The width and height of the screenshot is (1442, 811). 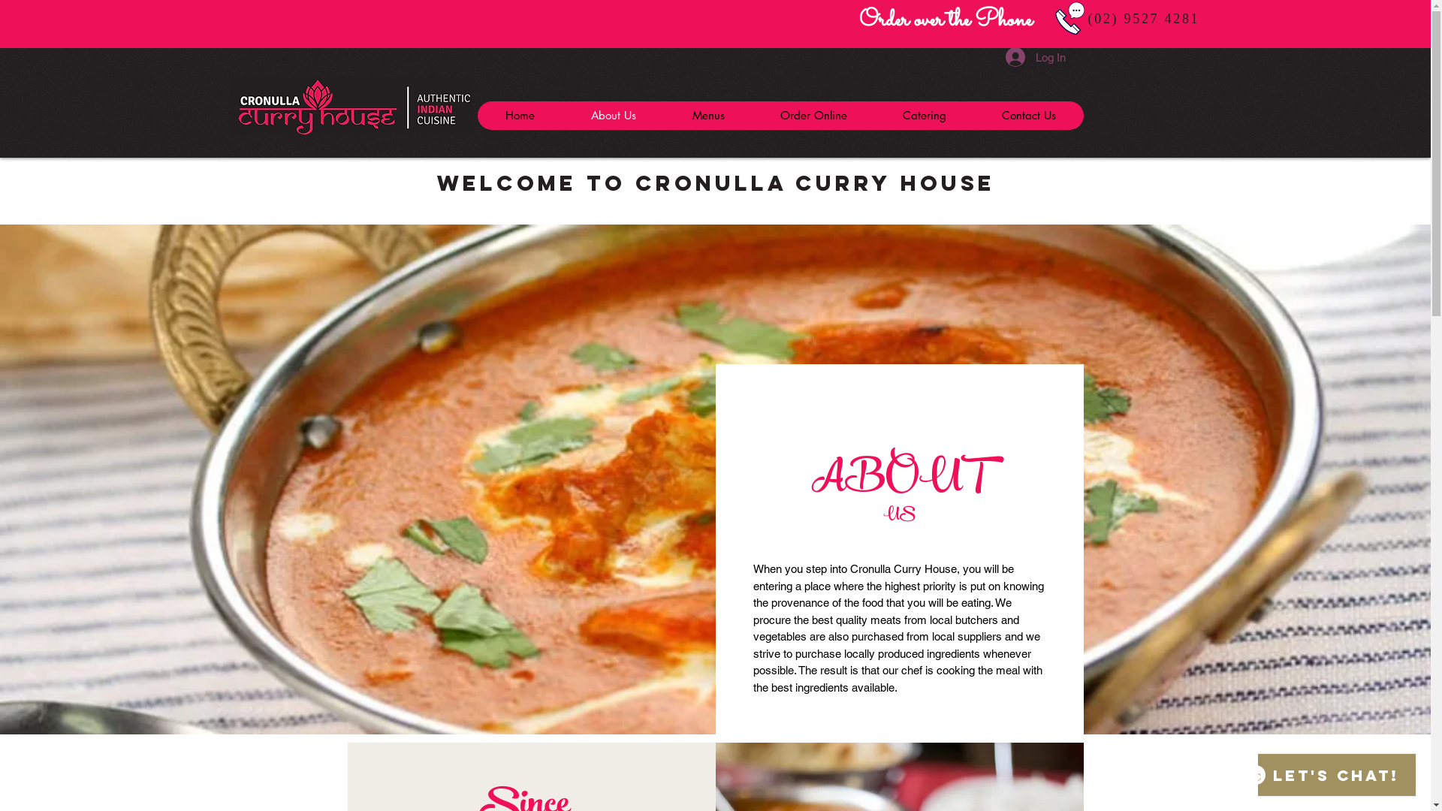 What do you see at coordinates (814, 116) in the screenshot?
I see `Order Online` at bounding box center [814, 116].